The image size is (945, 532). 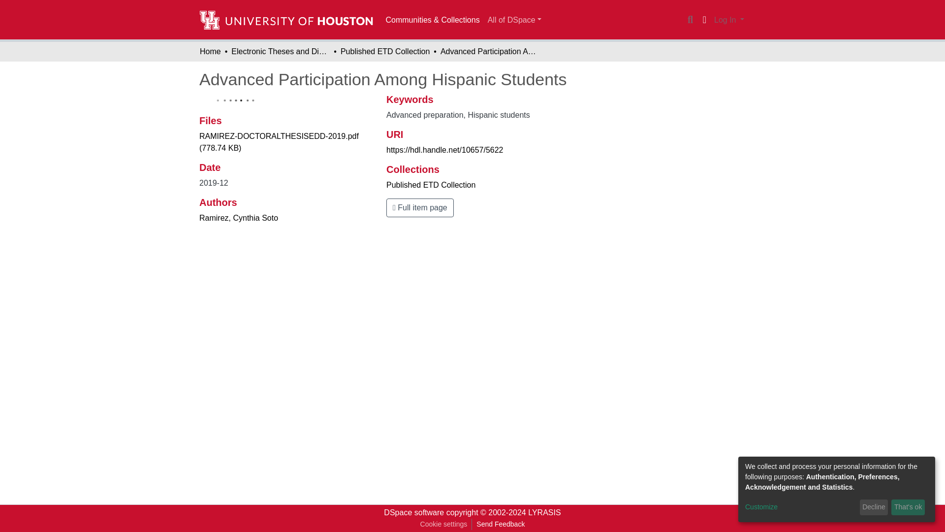 I want to click on Cookie settings, so click(x=443, y=524).